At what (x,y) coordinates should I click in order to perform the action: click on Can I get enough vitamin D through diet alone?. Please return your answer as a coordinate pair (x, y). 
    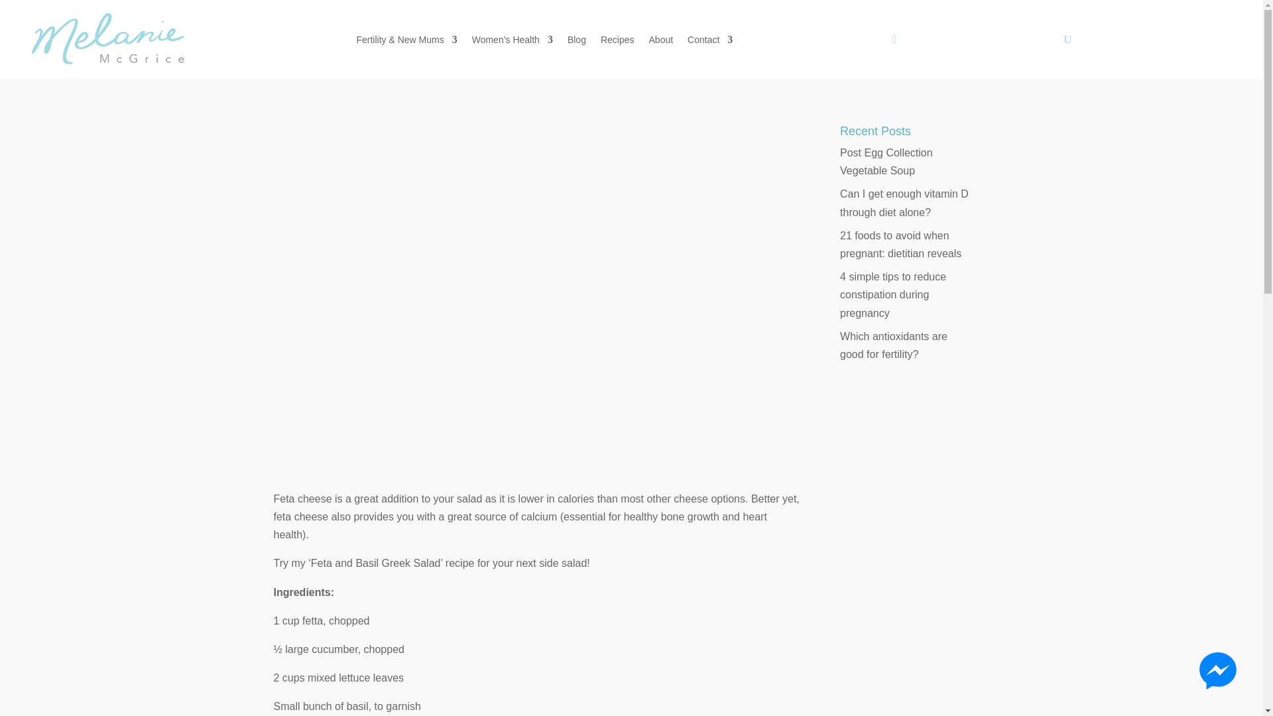
    Looking at the image, I should click on (904, 203).